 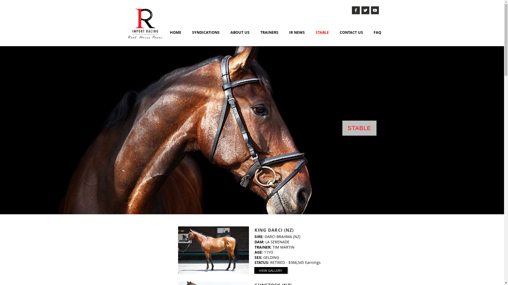 What do you see at coordinates (176, 32) in the screenshot?
I see `HOME` at bounding box center [176, 32].